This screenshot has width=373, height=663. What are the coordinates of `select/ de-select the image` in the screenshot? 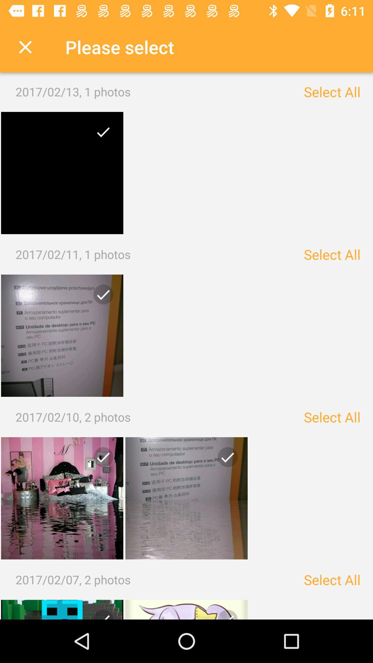 It's located at (101, 135).